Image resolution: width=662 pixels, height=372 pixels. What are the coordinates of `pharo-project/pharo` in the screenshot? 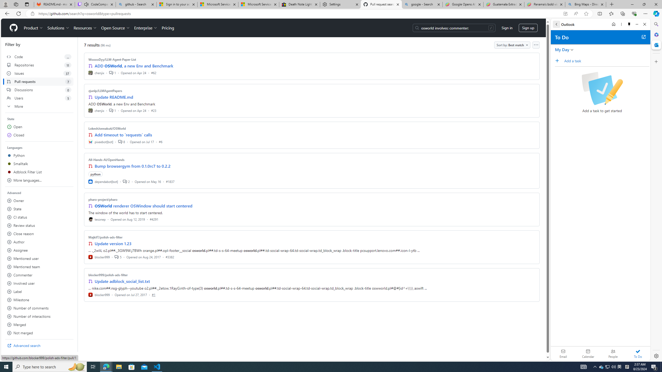 It's located at (103, 199).